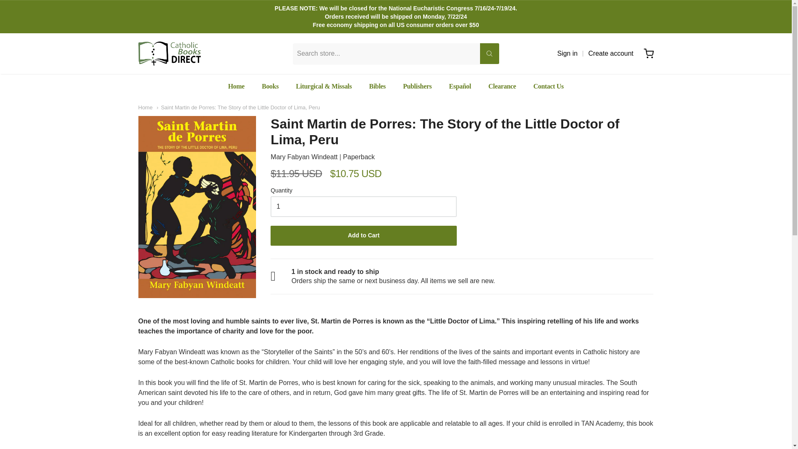 This screenshot has height=449, width=798. What do you see at coordinates (145, 107) in the screenshot?
I see `Home` at bounding box center [145, 107].